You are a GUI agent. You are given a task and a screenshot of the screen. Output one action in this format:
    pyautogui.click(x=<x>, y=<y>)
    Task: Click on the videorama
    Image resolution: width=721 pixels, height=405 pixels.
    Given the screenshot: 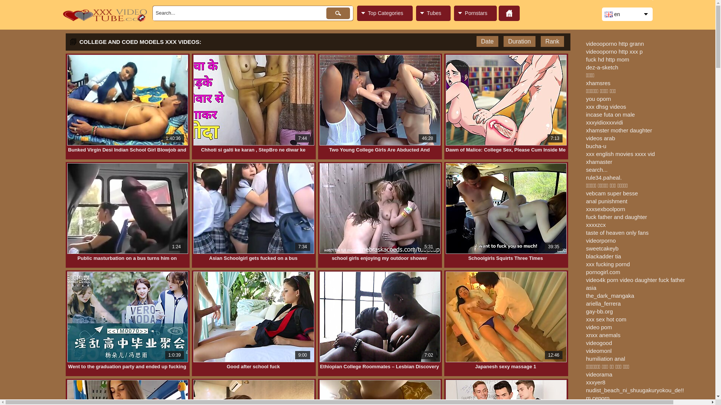 What is the action you would take?
    pyautogui.click(x=599, y=374)
    